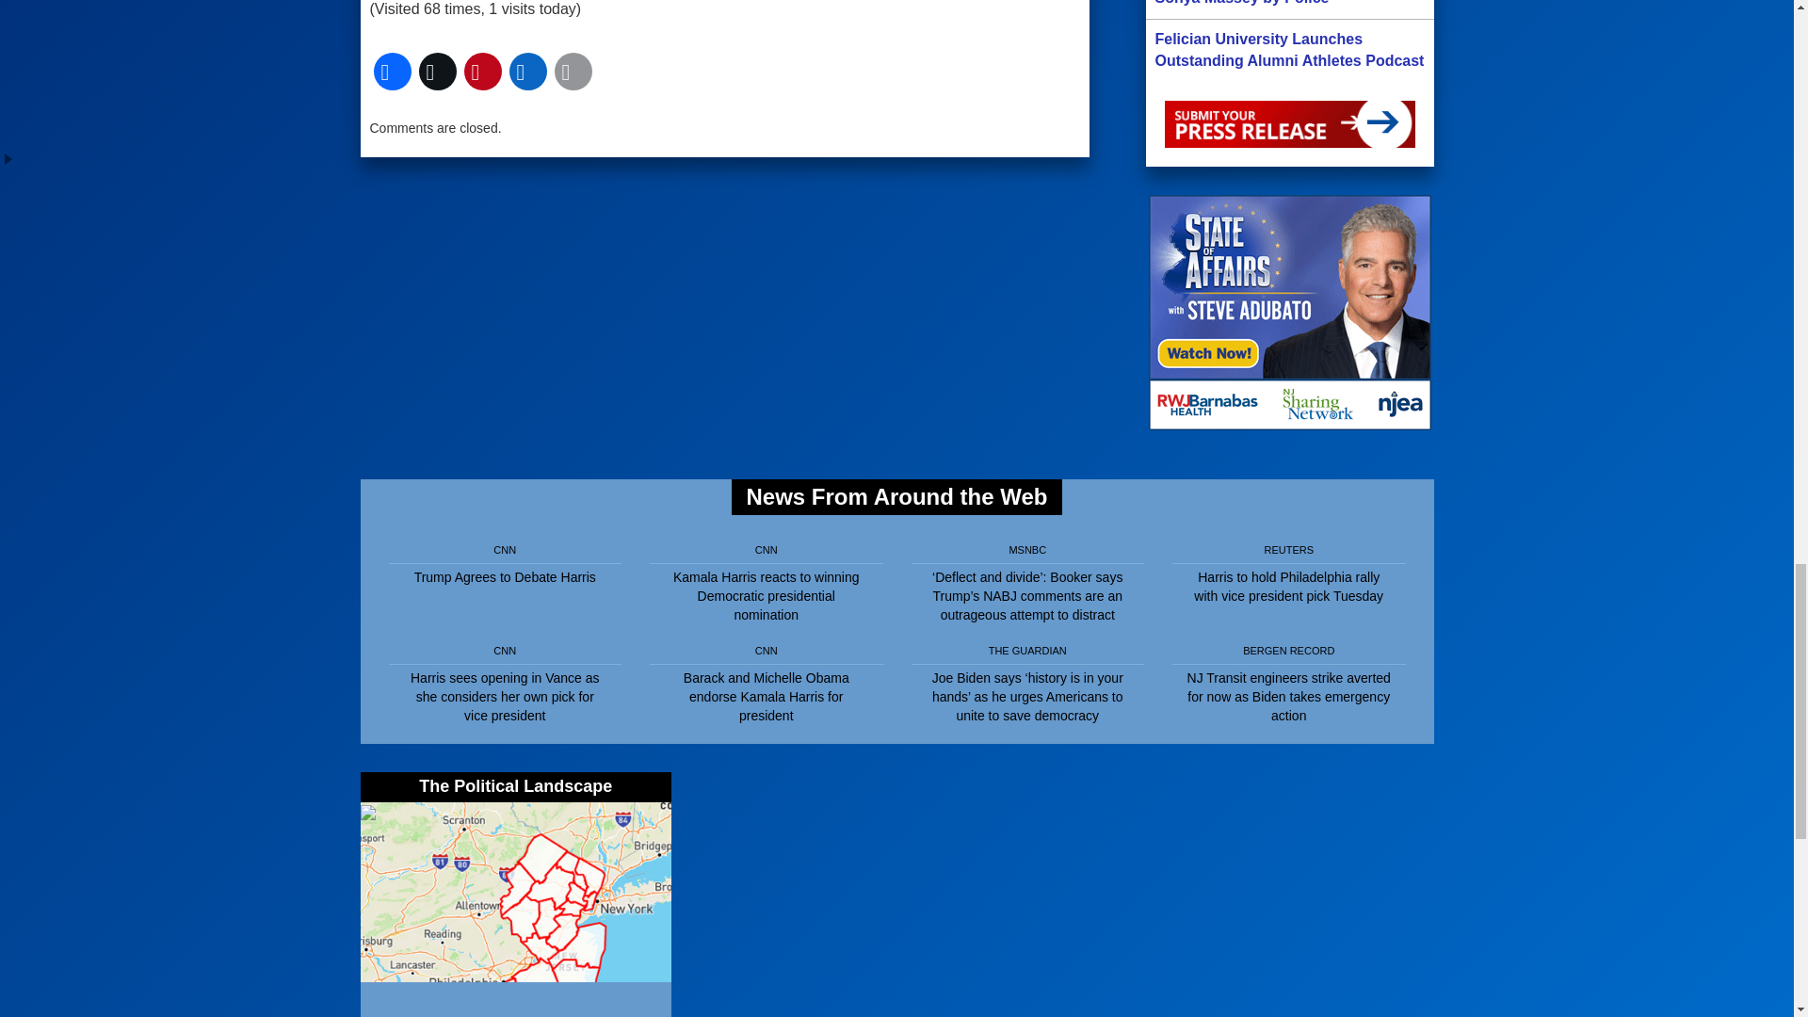  What do you see at coordinates (391, 72) in the screenshot?
I see `Facebook` at bounding box center [391, 72].